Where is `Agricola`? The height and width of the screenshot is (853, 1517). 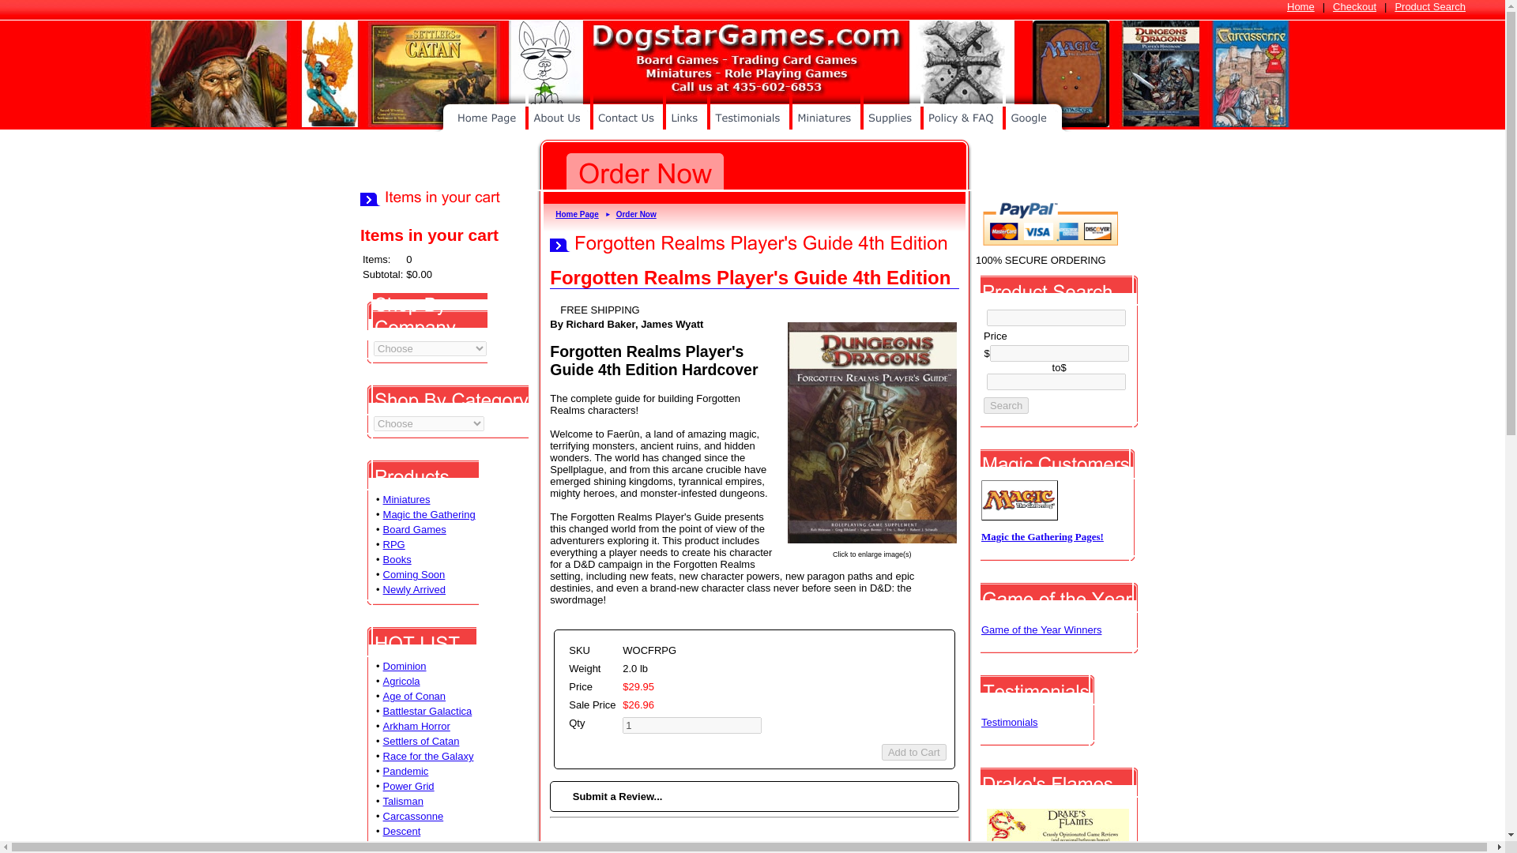 Agricola is located at coordinates (401, 681).